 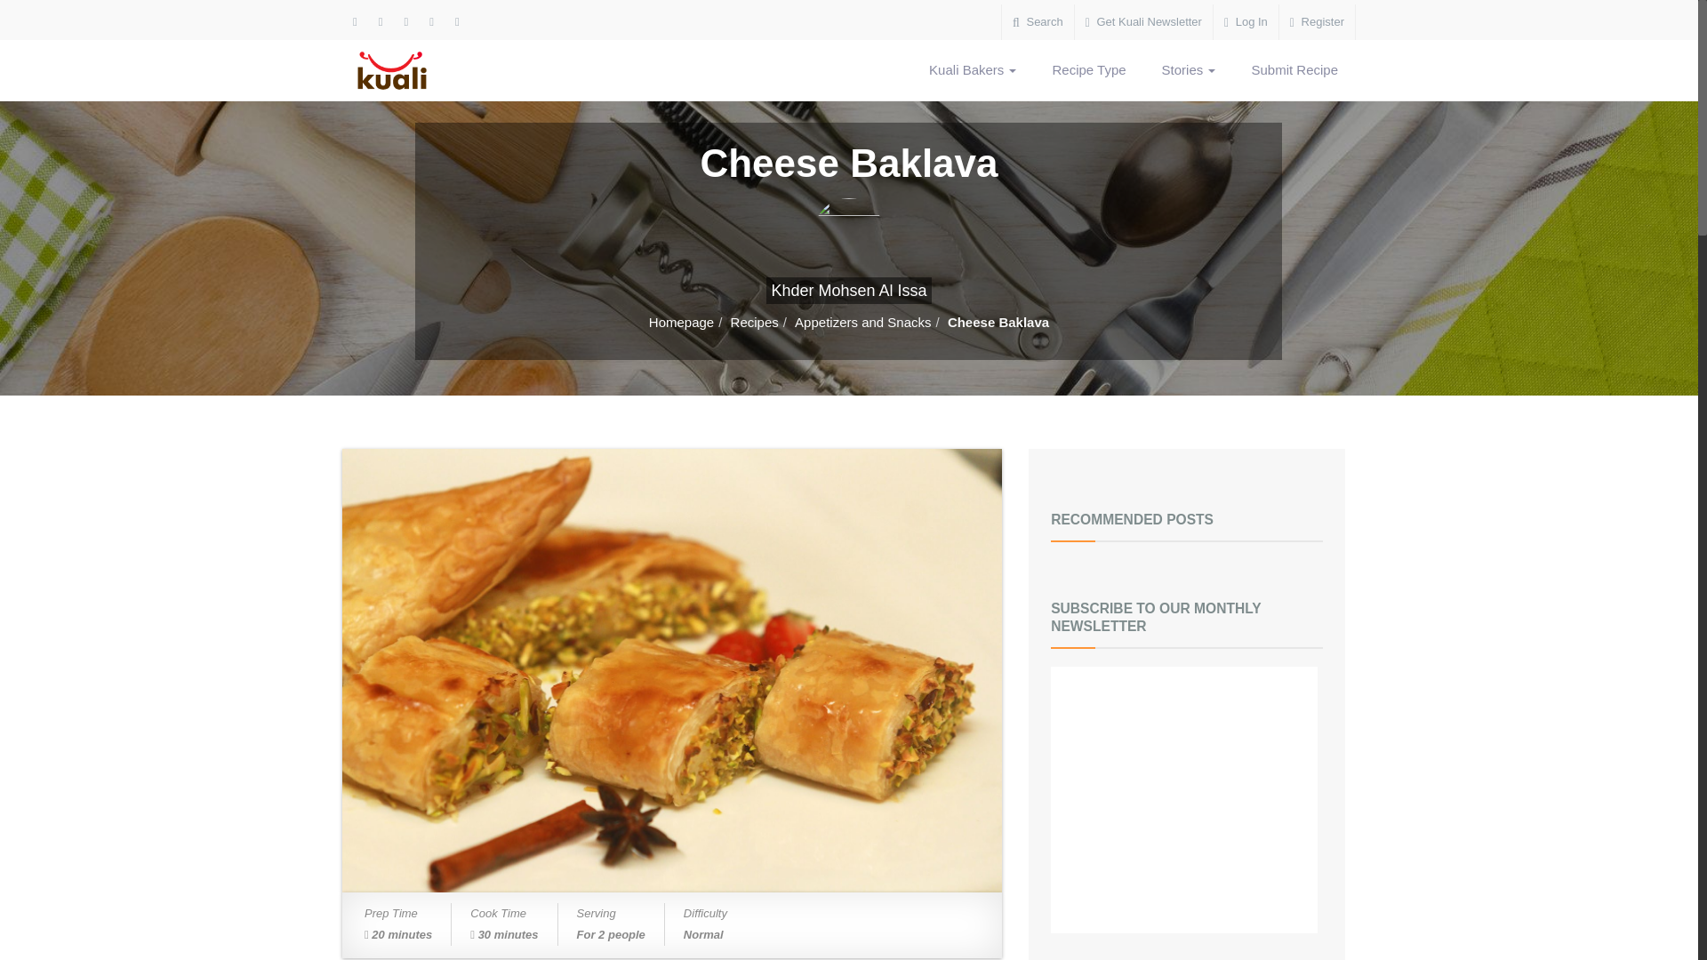 I want to click on Kuali Bakers, so click(x=973, y=70).